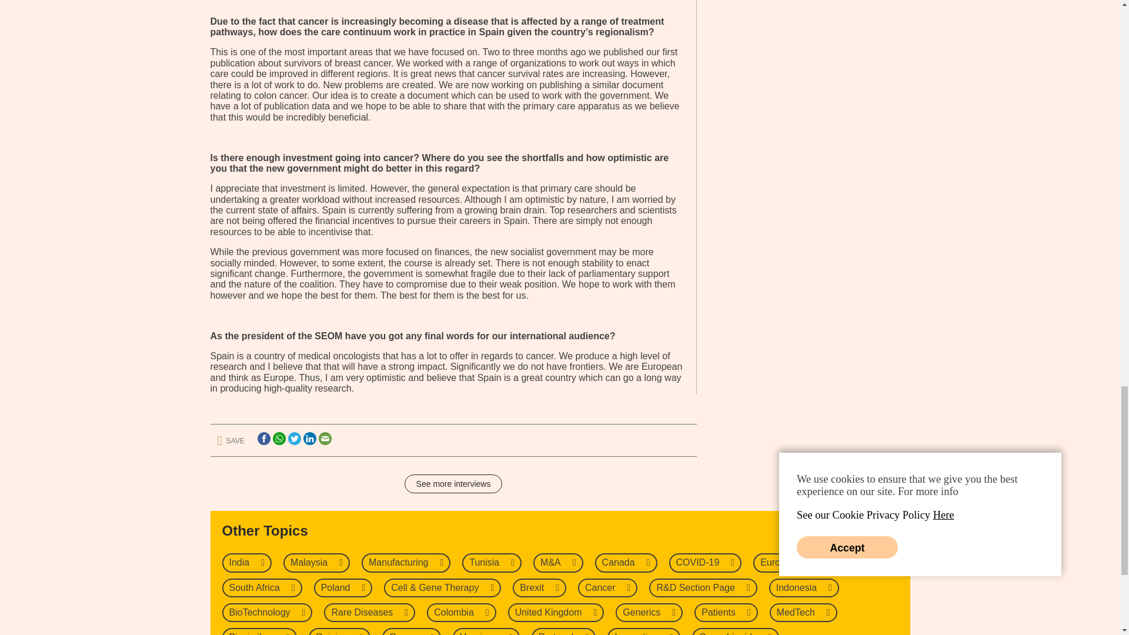  What do you see at coordinates (263, 439) in the screenshot?
I see `Facebook` at bounding box center [263, 439].